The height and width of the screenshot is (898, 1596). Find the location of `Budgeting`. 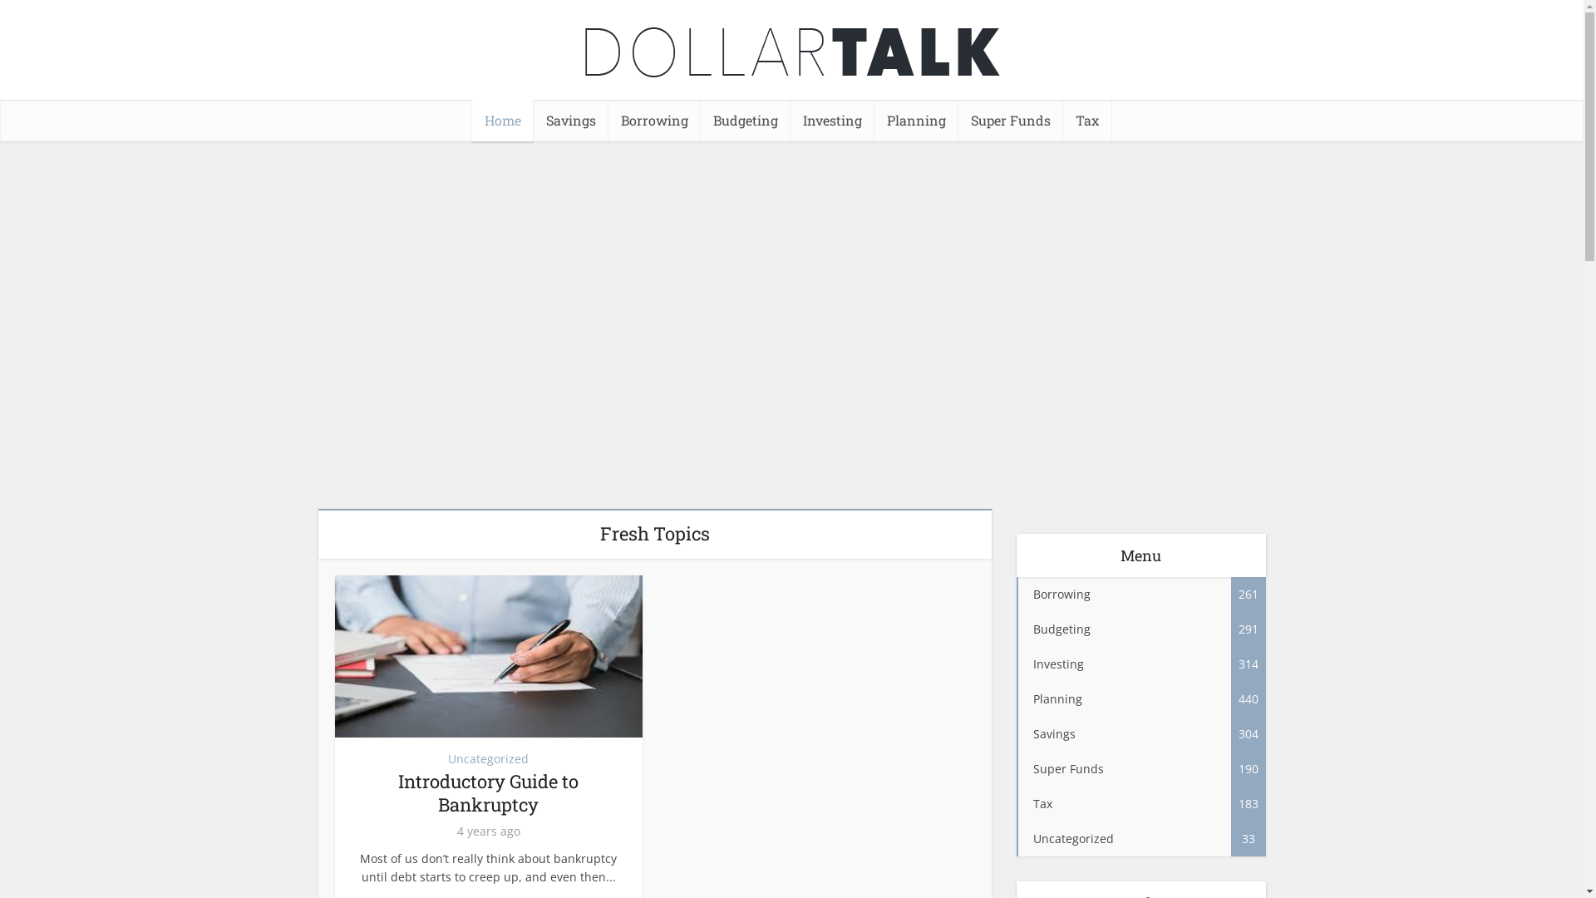

Budgeting is located at coordinates (746, 121).